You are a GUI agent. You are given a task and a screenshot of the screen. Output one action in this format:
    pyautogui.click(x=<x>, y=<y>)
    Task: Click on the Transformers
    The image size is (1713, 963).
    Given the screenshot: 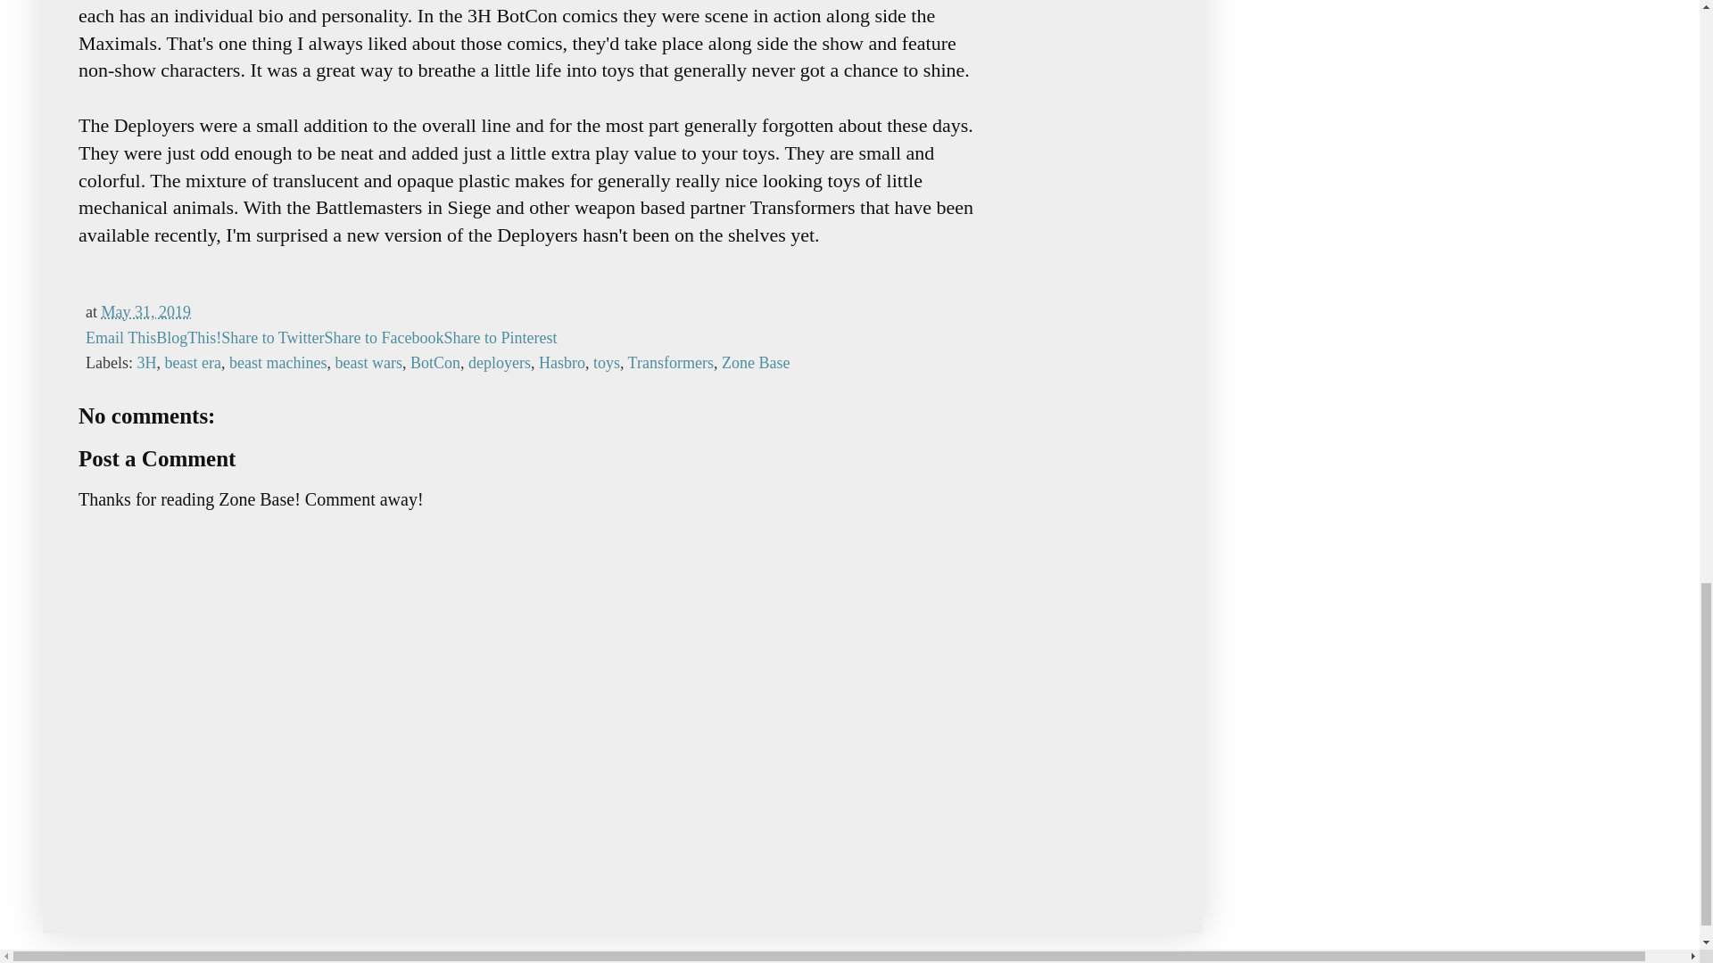 What is the action you would take?
    pyautogui.click(x=671, y=362)
    